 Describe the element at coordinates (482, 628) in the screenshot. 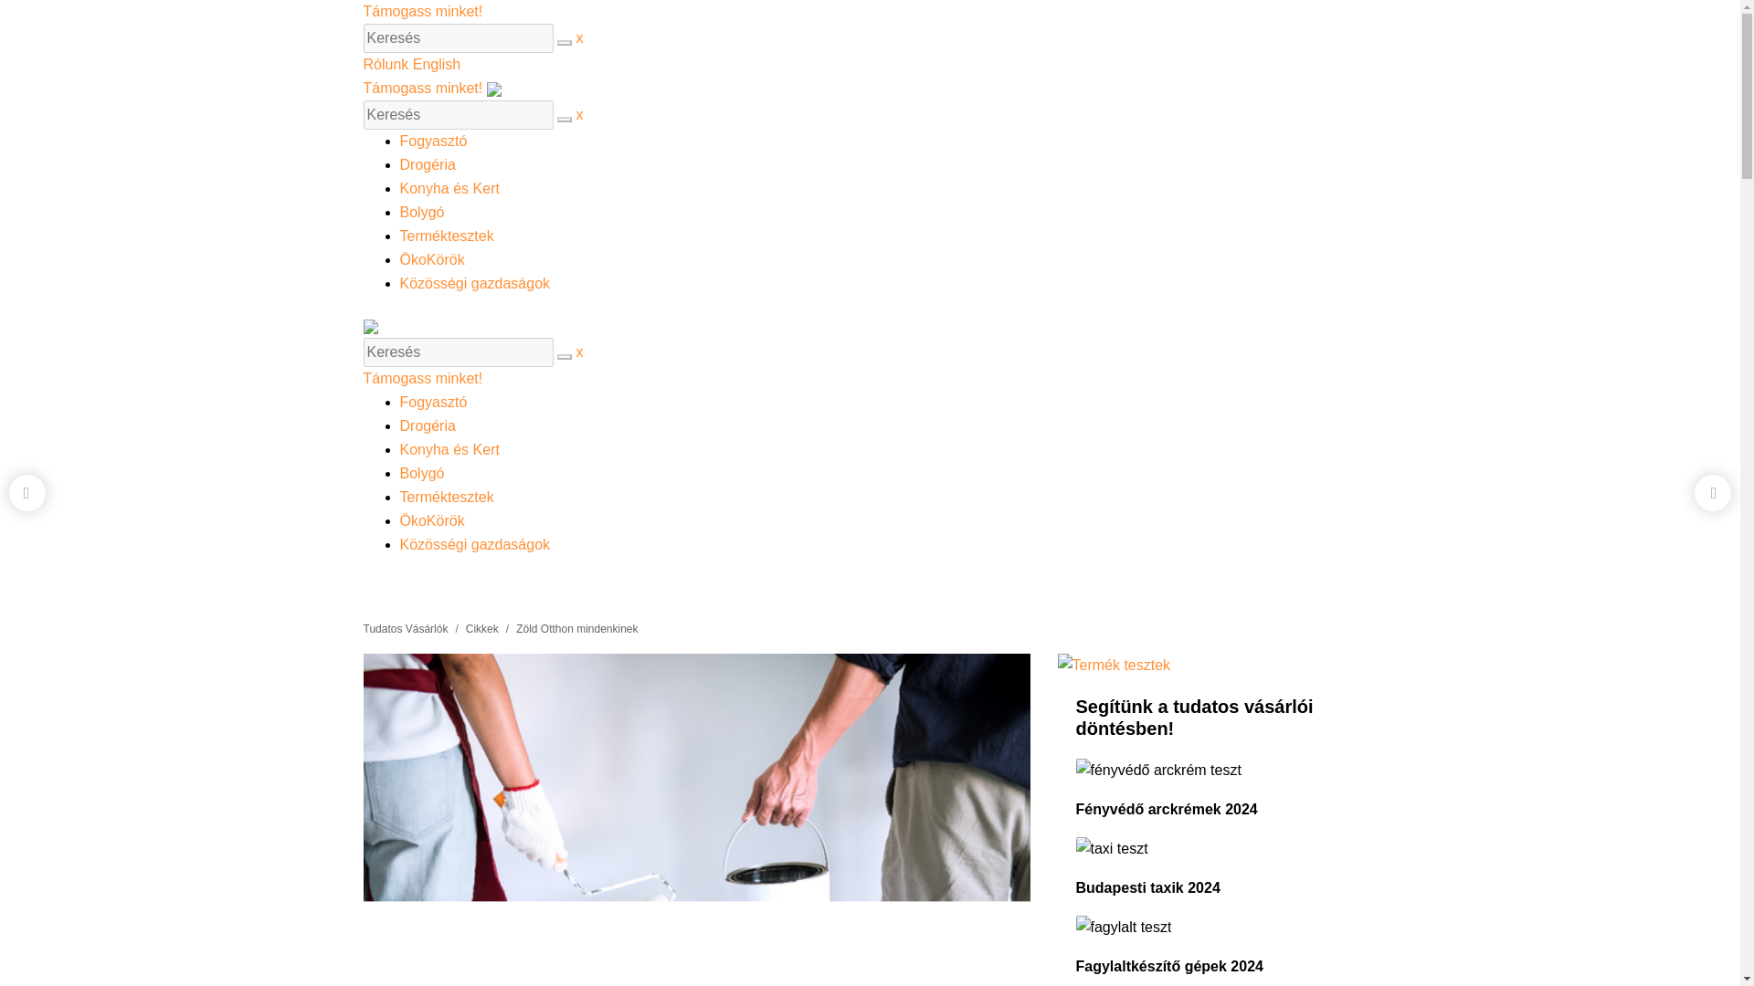

I see `Cikkek` at that location.